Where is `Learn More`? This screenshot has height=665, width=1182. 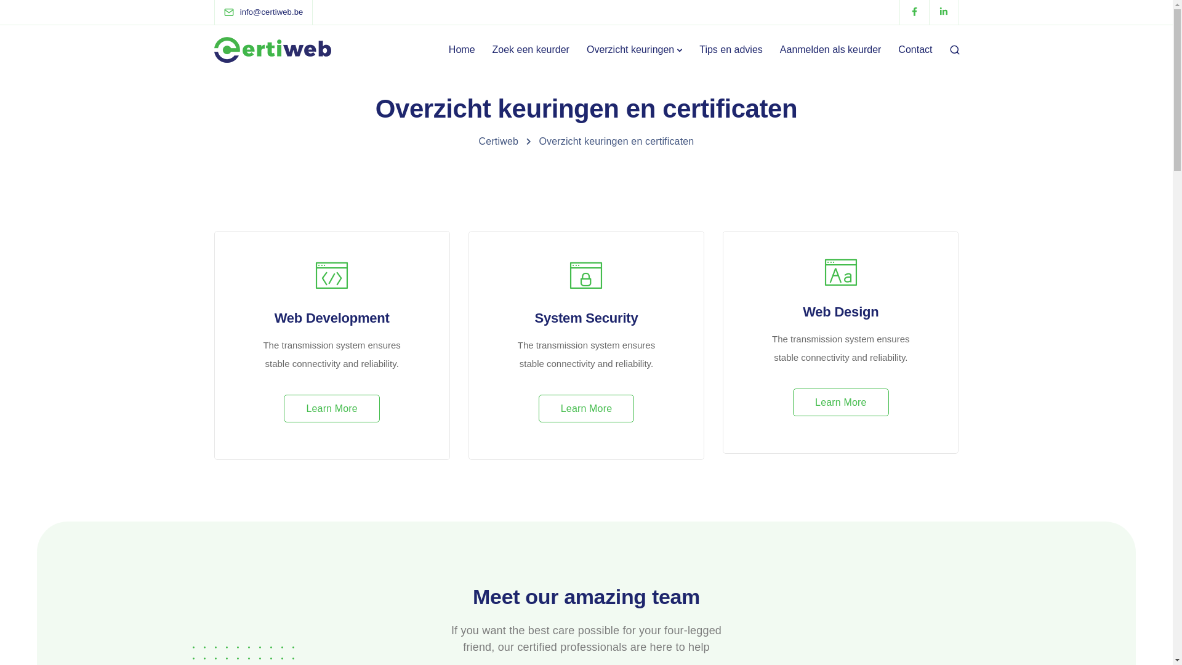
Learn More is located at coordinates (331, 409).